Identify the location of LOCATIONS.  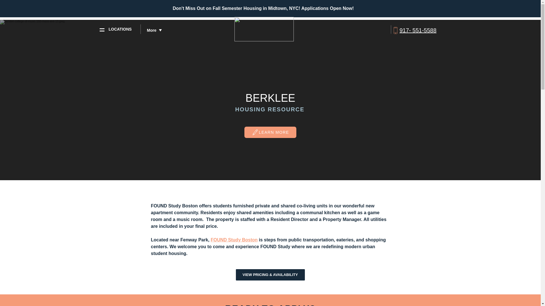
(120, 29).